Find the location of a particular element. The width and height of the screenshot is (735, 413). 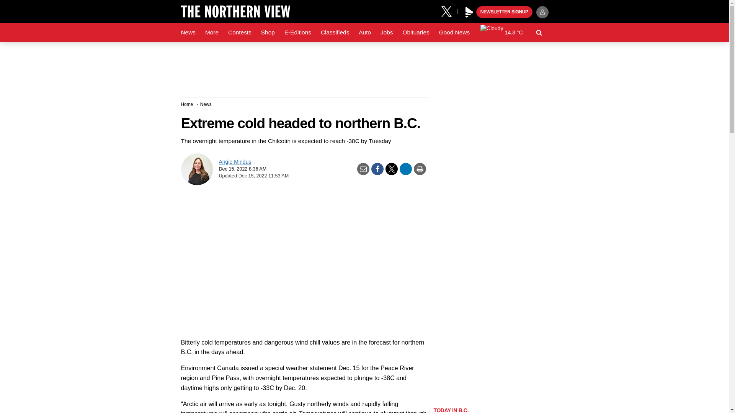

NEWSLETTER SIGNUP is located at coordinates (504, 12).